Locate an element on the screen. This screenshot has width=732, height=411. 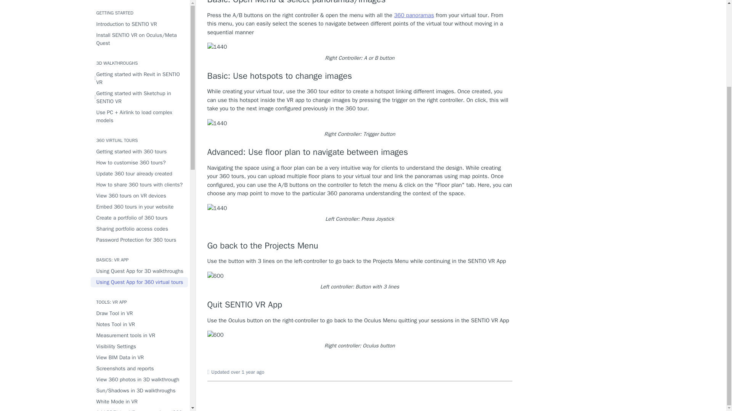
scenes menu.jpg is located at coordinates (217, 47).